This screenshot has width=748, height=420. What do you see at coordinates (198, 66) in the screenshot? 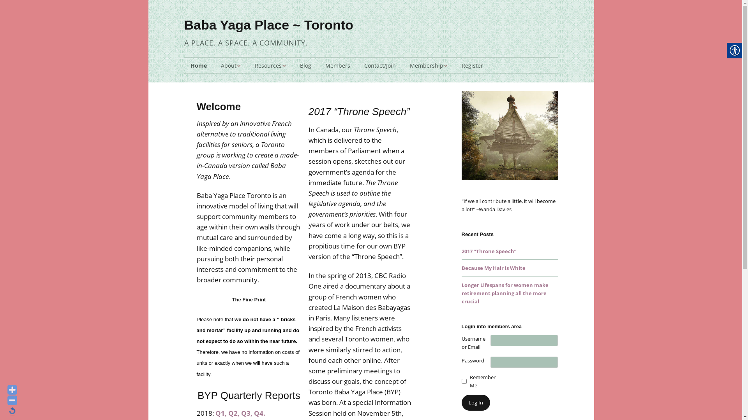
I see `Home` at bounding box center [198, 66].